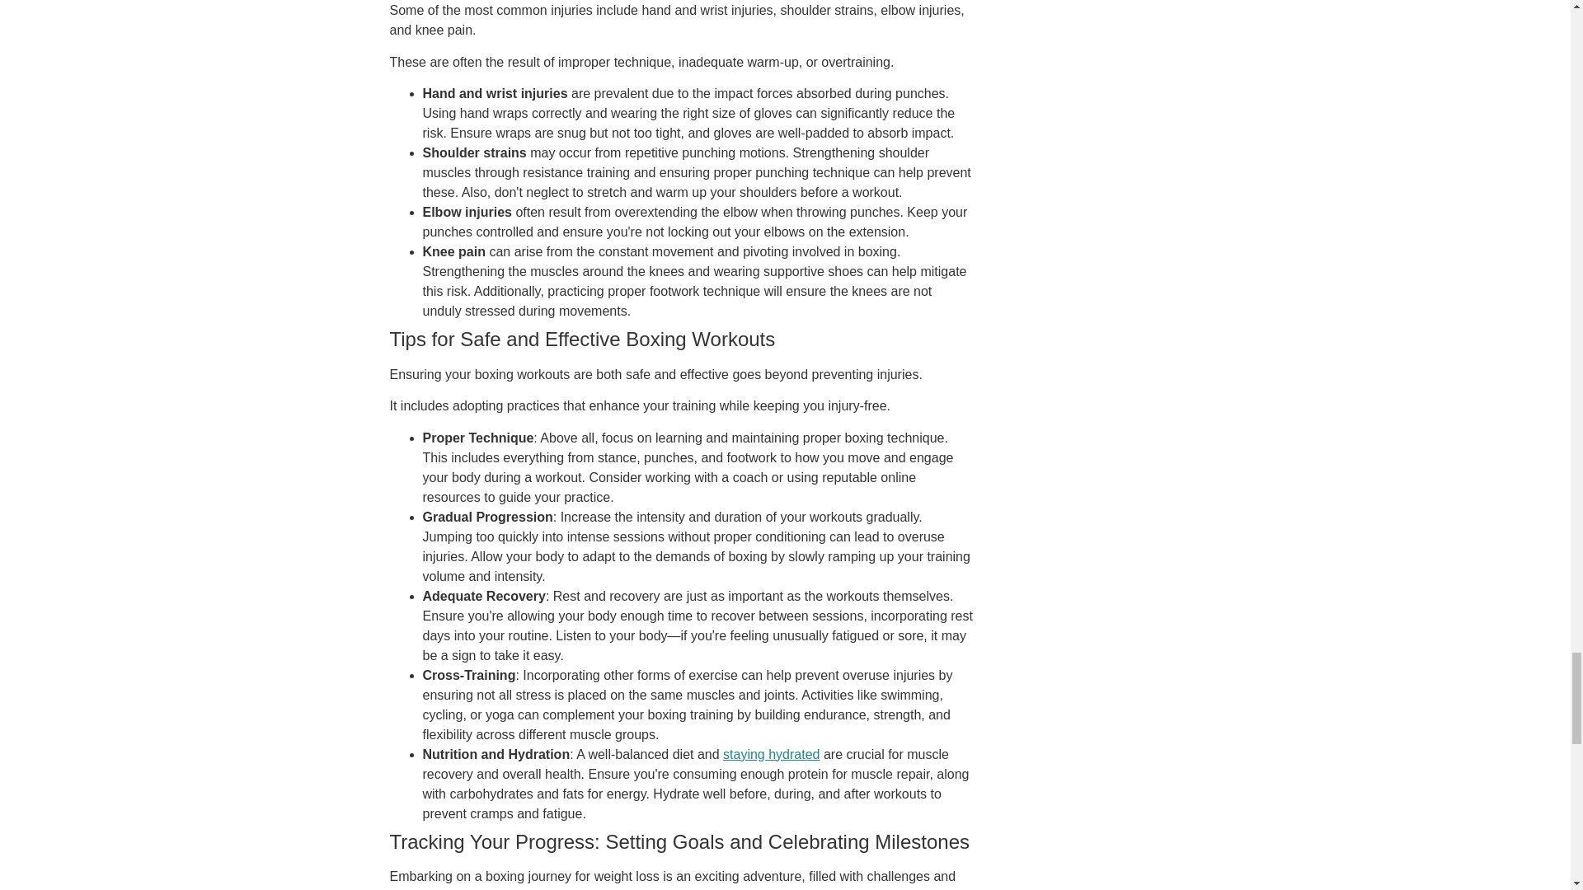 The height and width of the screenshot is (890, 1583). What do you see at coordinates (772, 755) in the screenshot?
I see `staying hydrated` at bounding box center [772, 755].